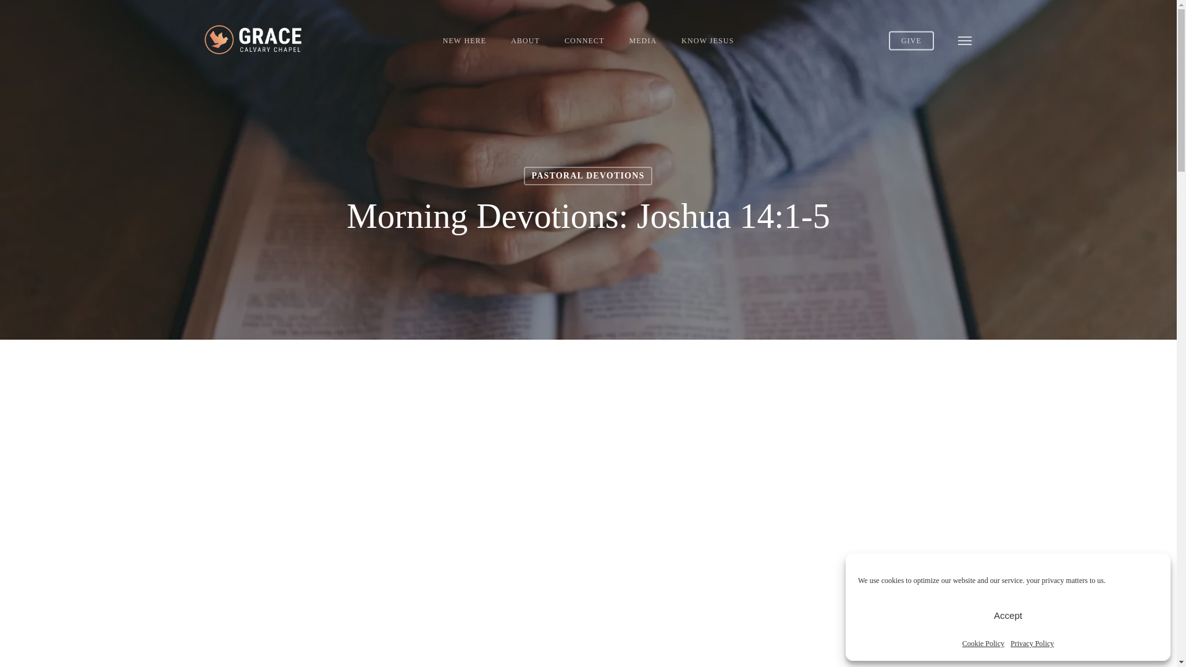  I want to click on ABOUT, so click(525, 40).